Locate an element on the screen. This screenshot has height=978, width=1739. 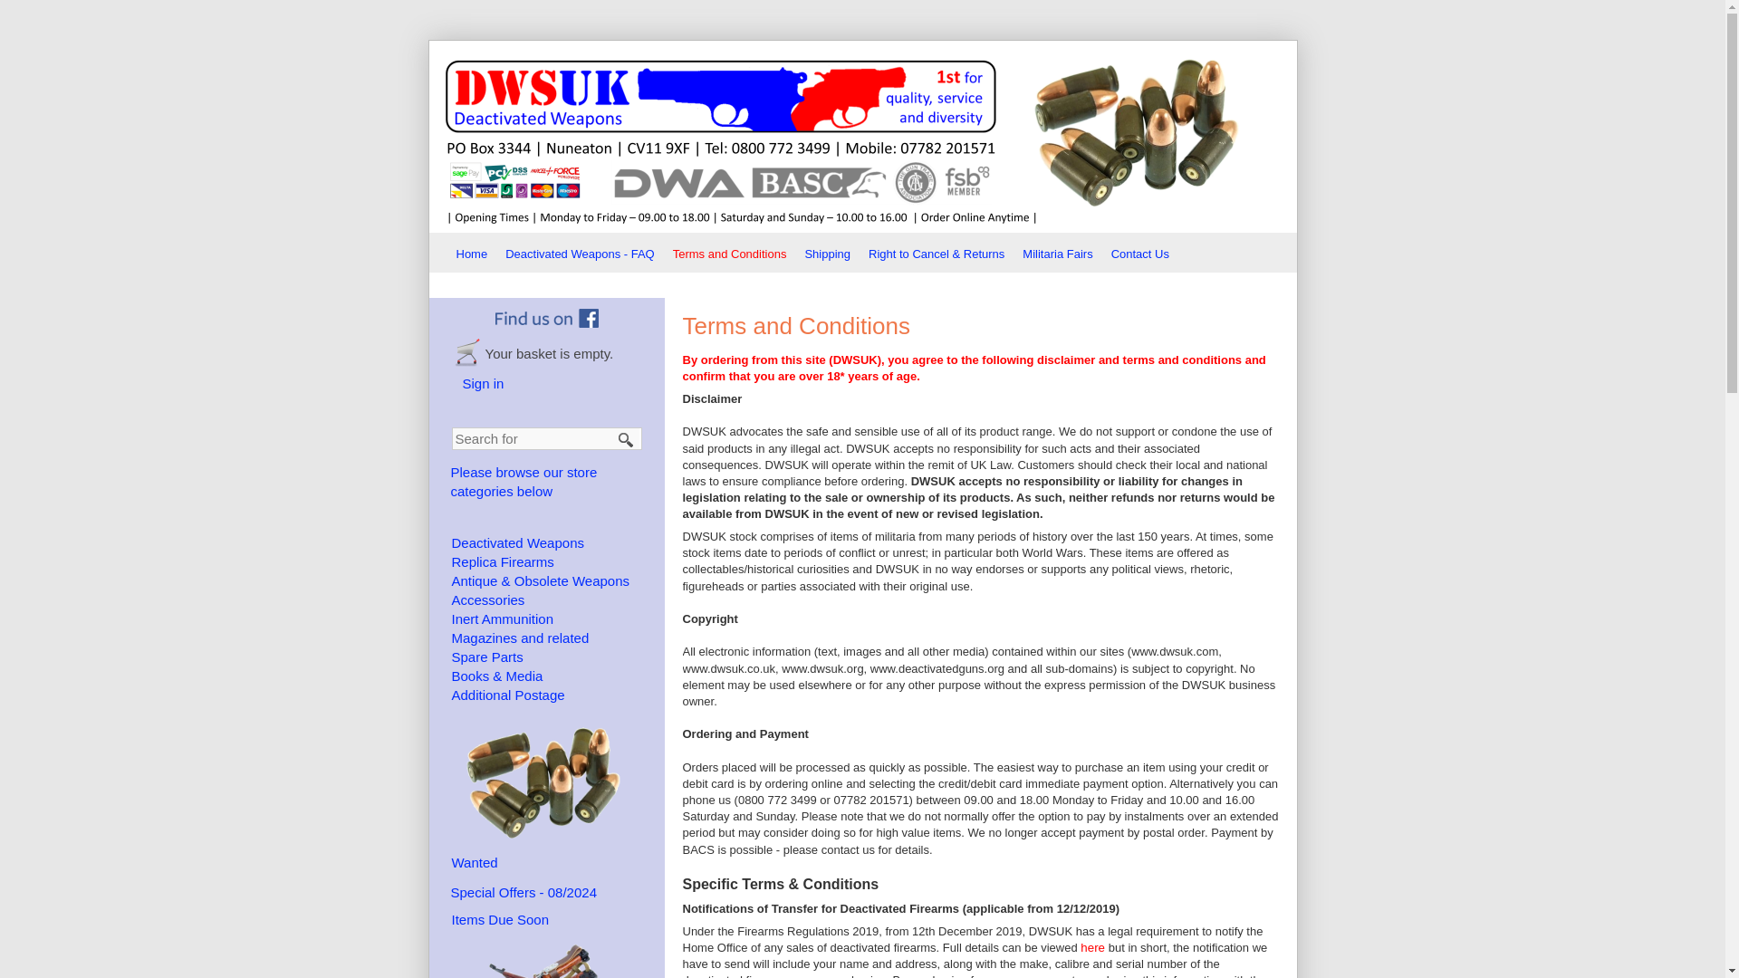
Contact Us is located at coordinates (1145, 252).